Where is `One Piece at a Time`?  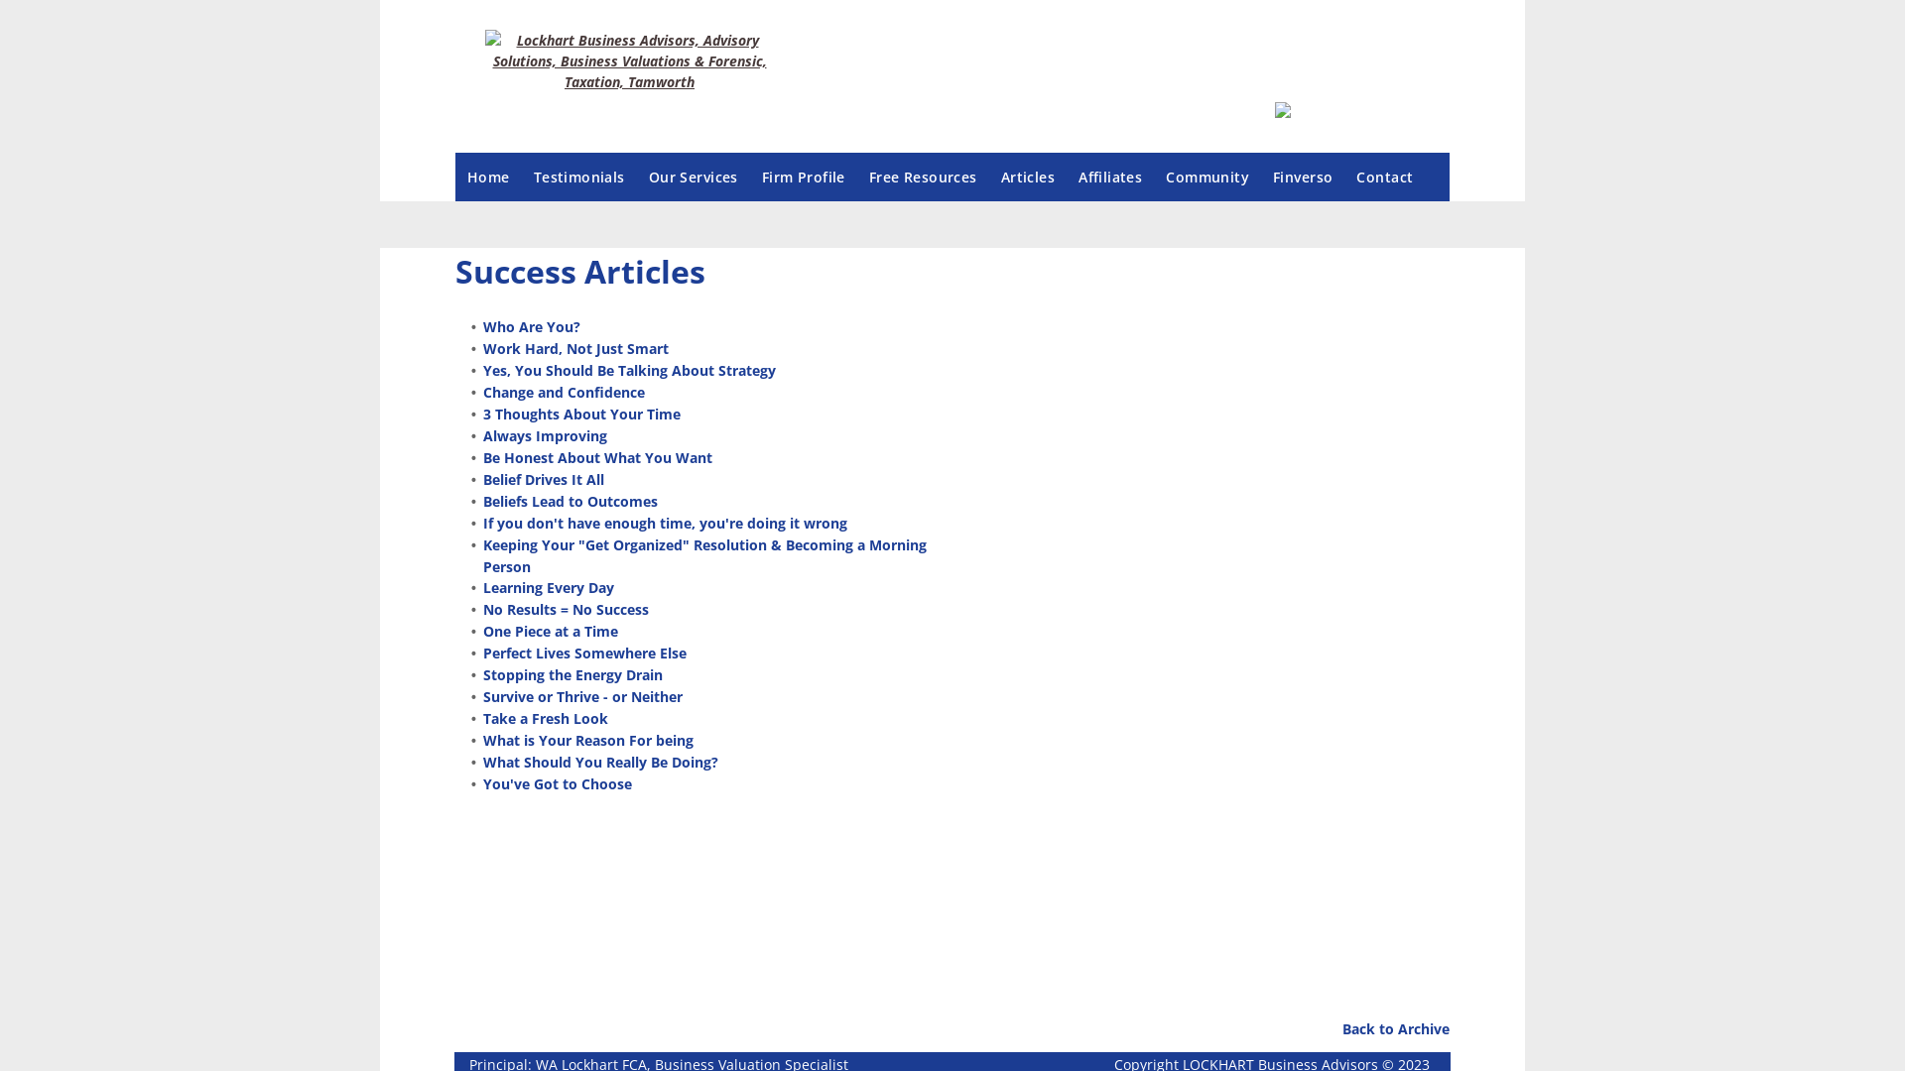
One Piece at a Time is located at coordinates (551, 631).